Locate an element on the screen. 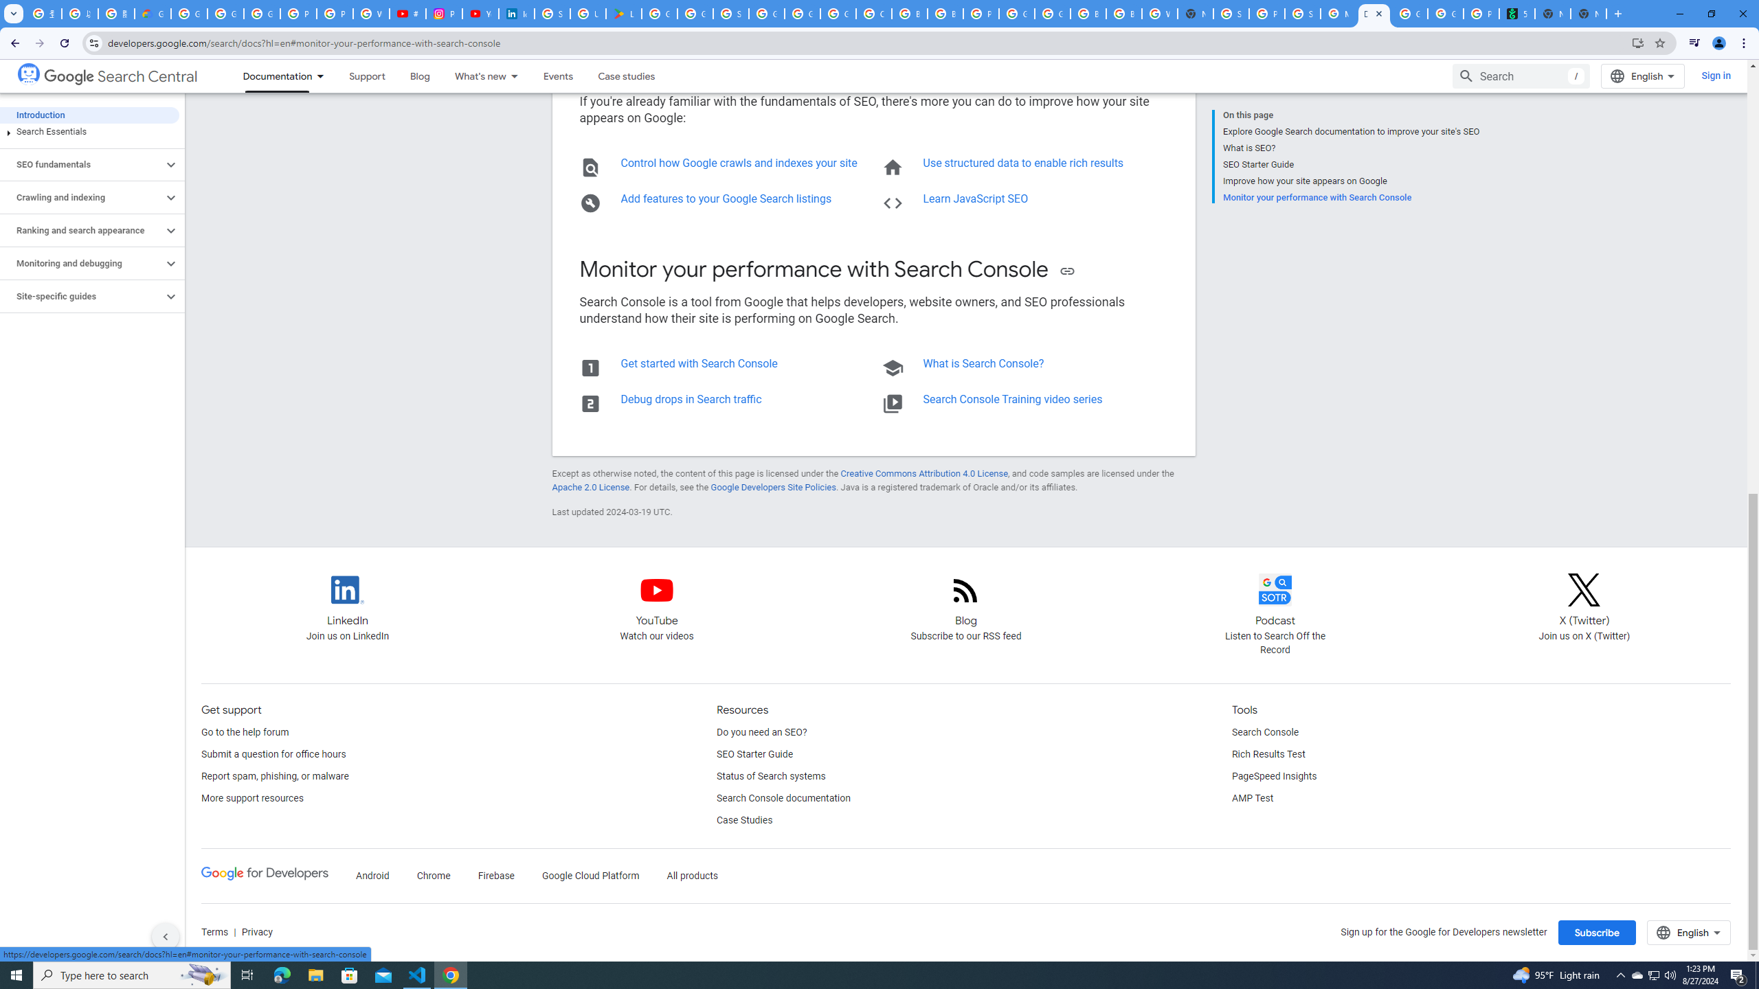 This screenshot has height=989, width=1759. Sign in - Google Accounts is located at coordinates (552, 14).